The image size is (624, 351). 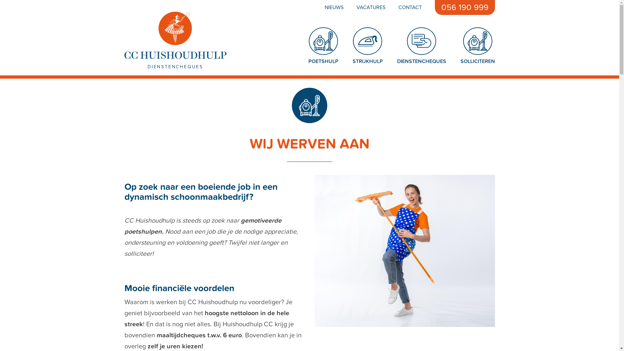 I want to click on 056 190 999, so click(x=465, y=7).